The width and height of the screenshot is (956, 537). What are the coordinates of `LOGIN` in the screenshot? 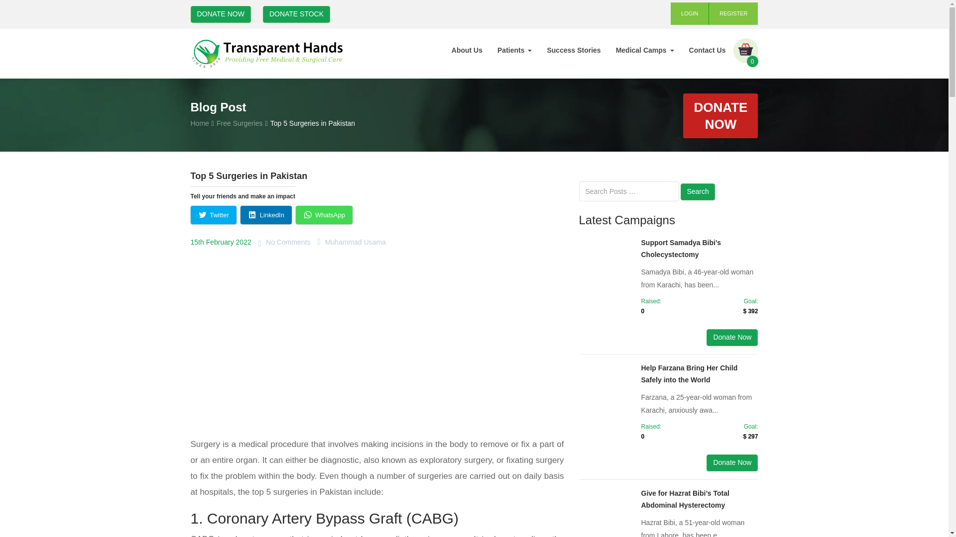 It's located at (690, 13).